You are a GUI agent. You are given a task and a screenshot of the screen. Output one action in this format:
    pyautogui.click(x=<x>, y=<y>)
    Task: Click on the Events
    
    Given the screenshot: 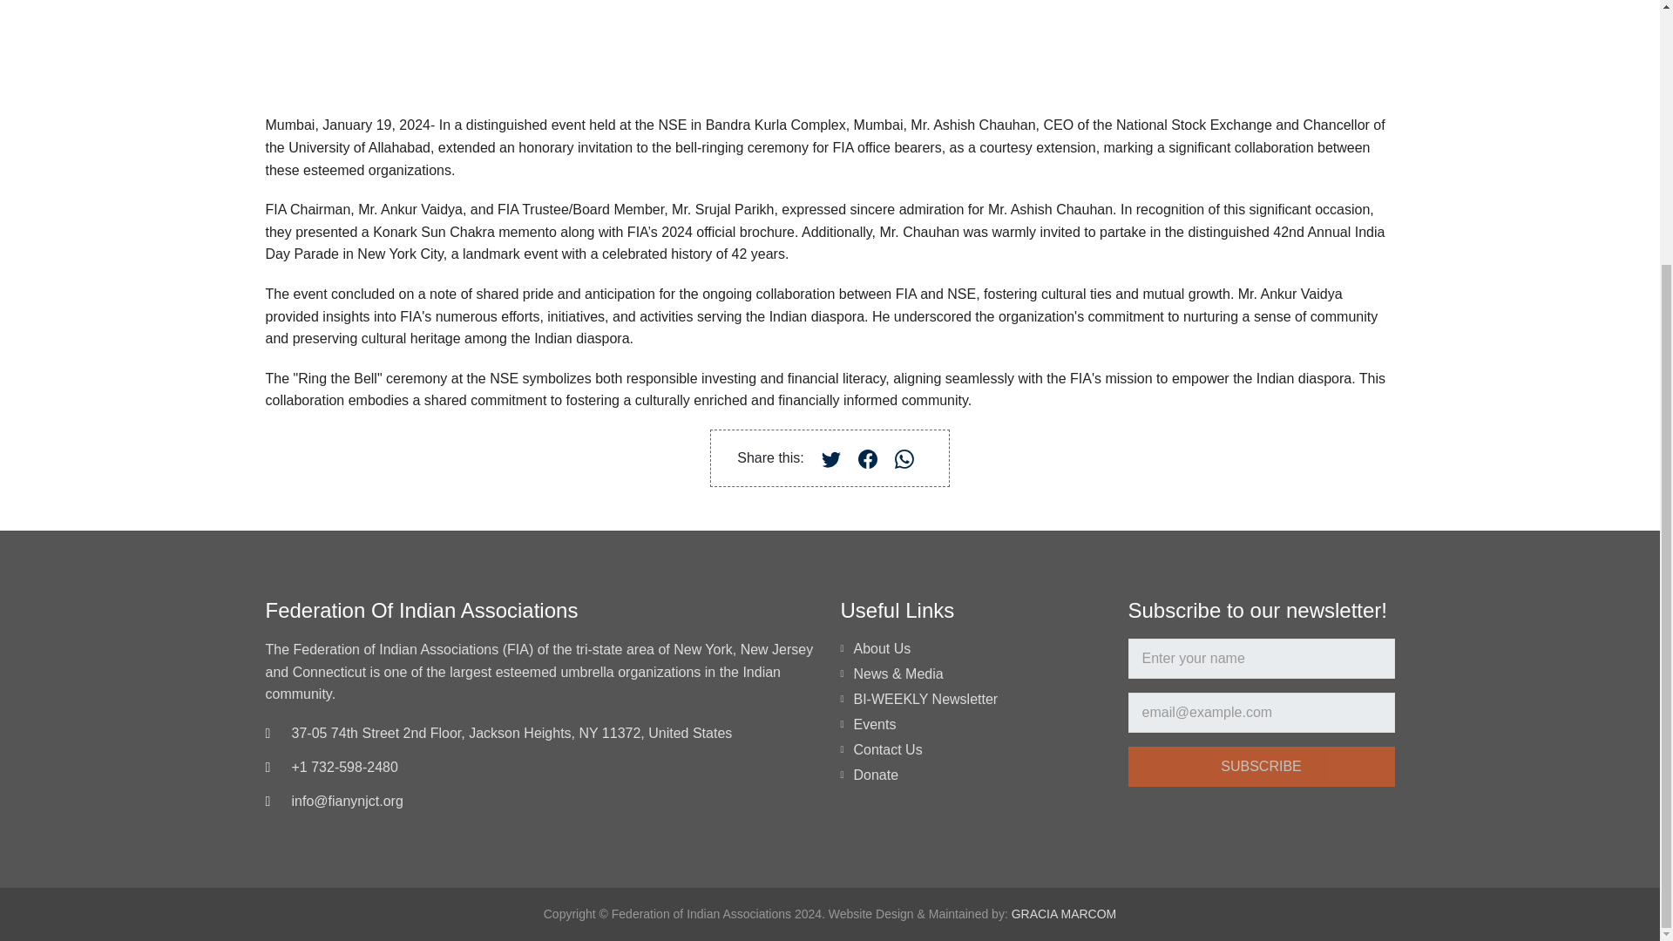 What is the action you would take?
    pyautogui.click(x=875, y=724)
    